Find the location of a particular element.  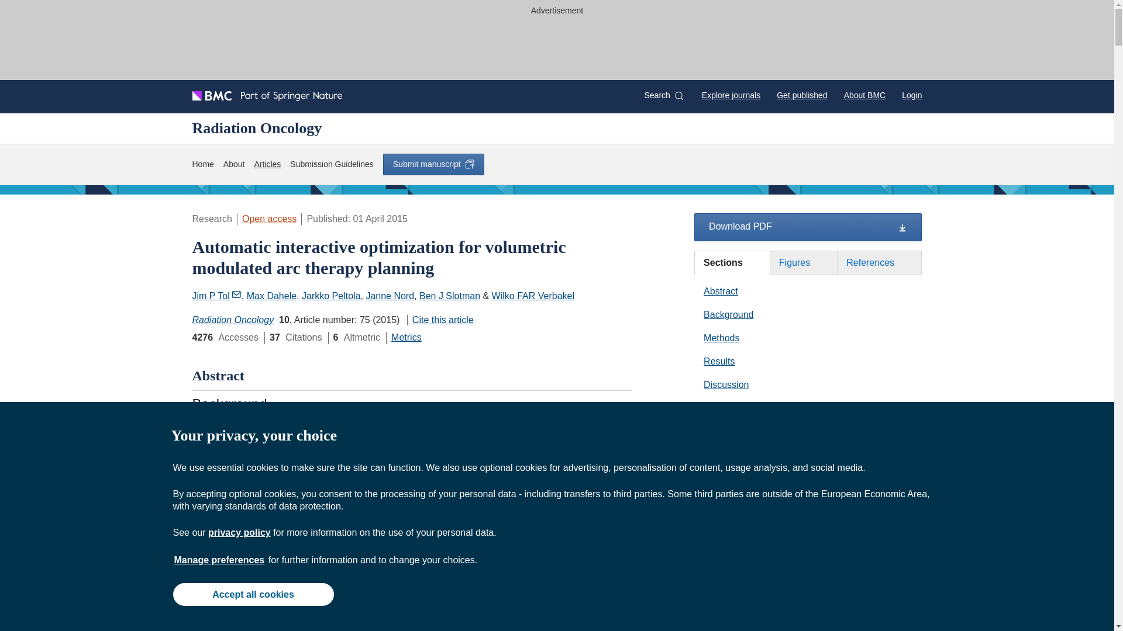

Home is located at coordinates (202, 164).